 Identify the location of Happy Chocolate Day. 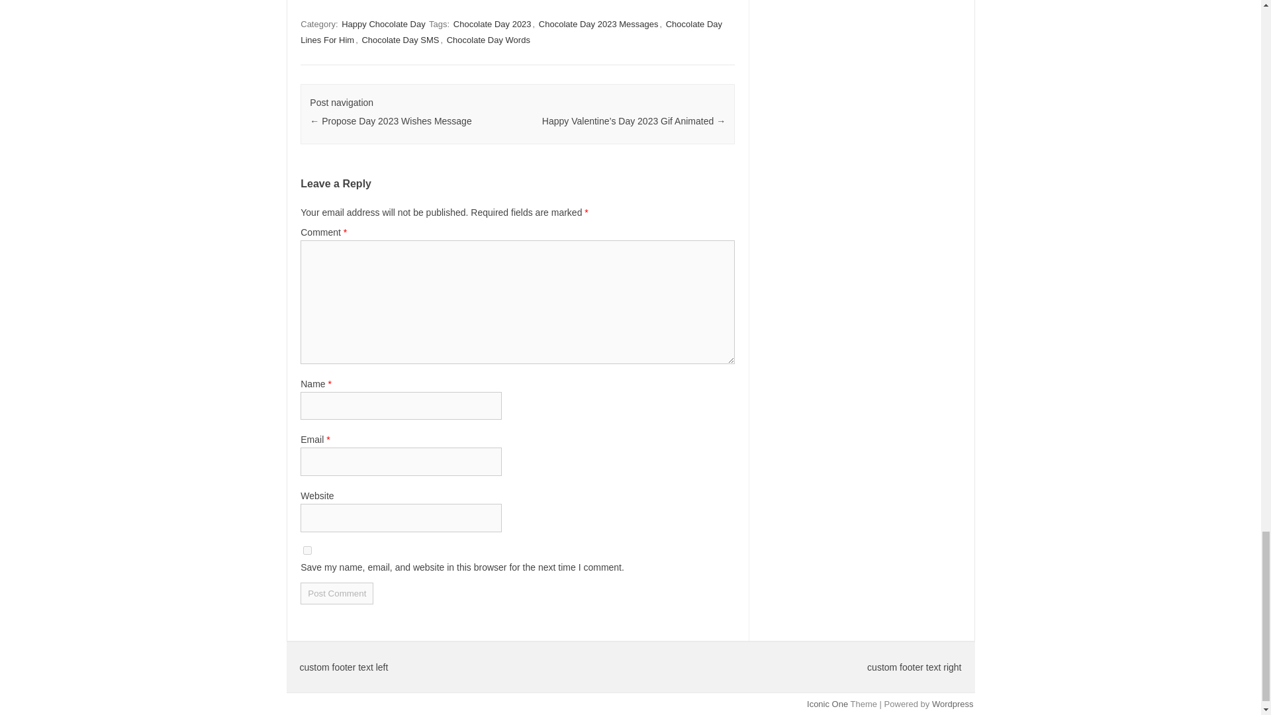
(383, 24).